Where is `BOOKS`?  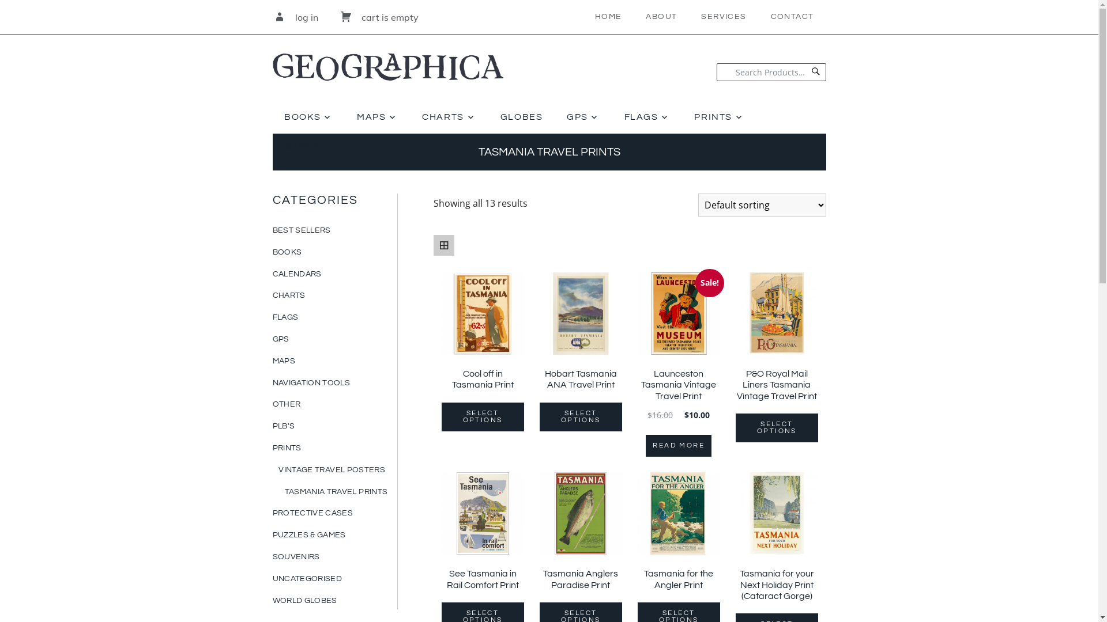
BOOKS is located at coordinates (287, 252).